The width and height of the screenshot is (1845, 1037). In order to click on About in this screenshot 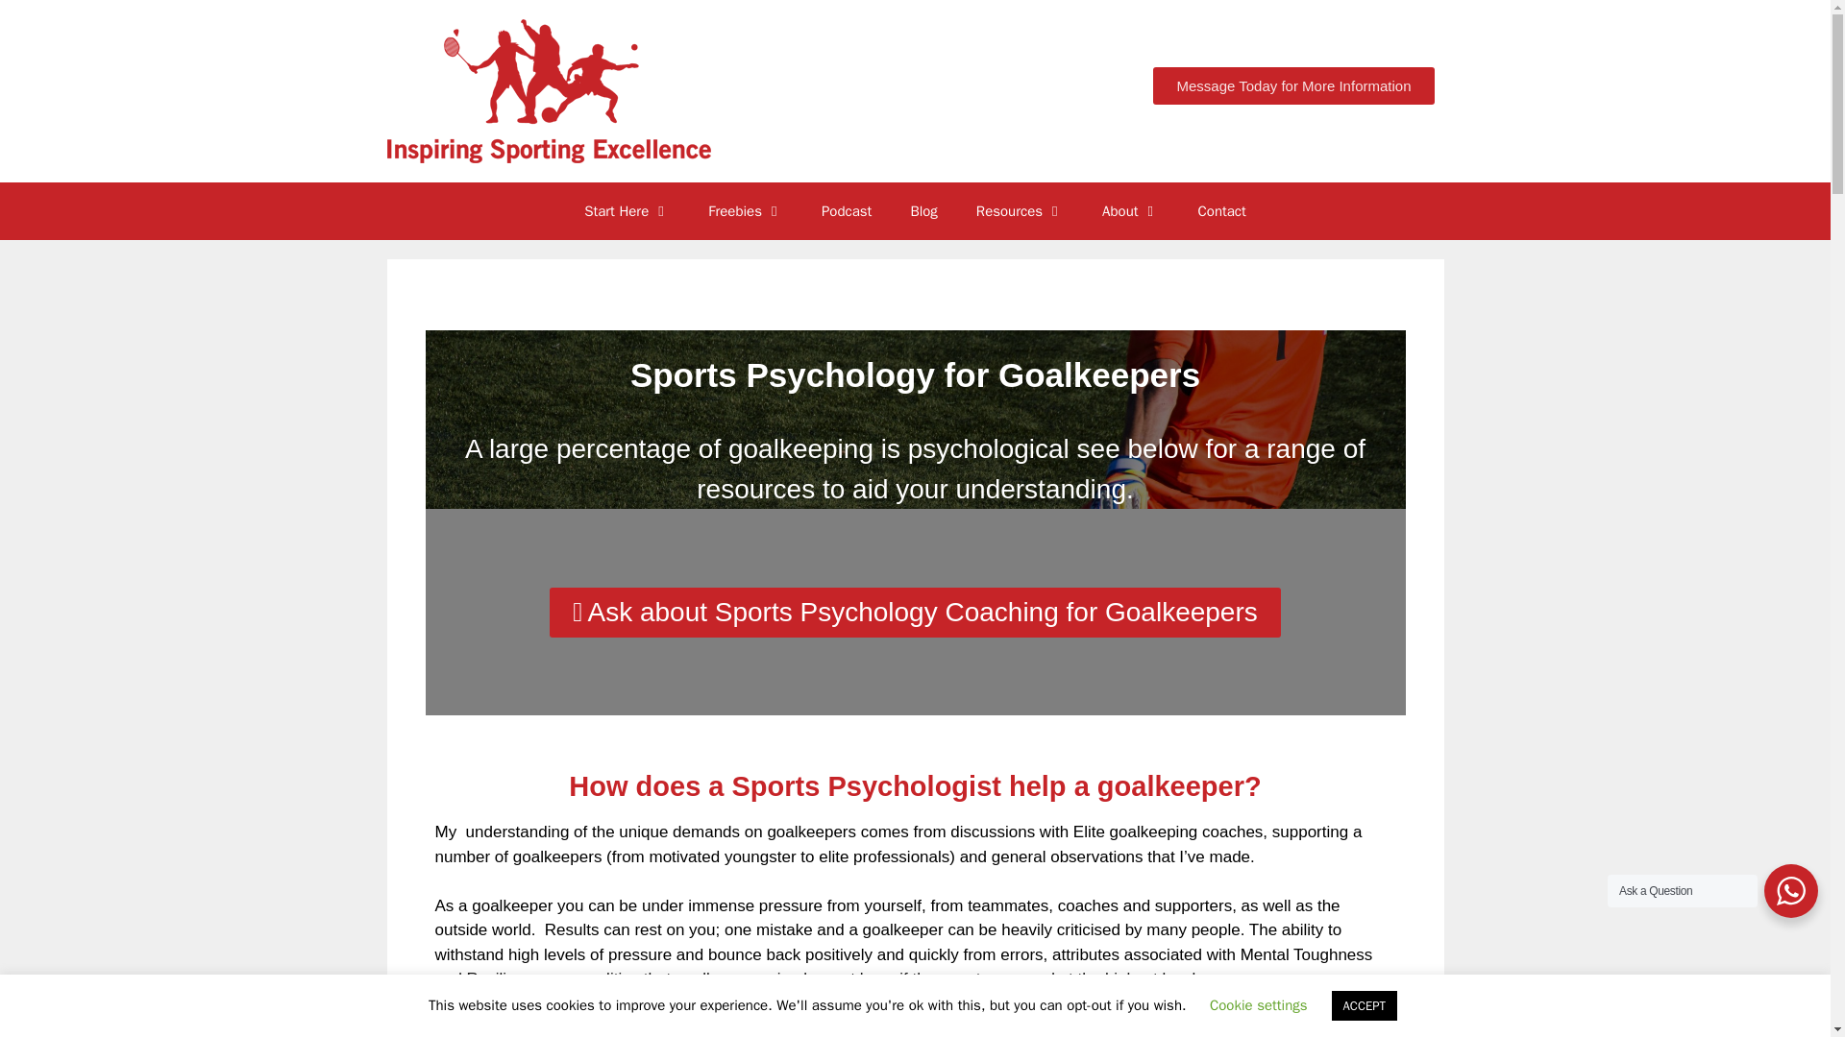, I will do `click(1130, 211)`.